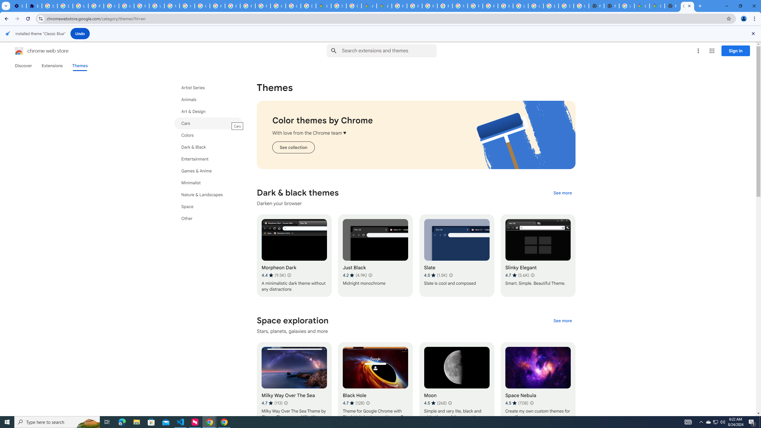  Describe the element at coordinates (294, 256) in the screenshot. I see `Morpheon Dark` at that location.